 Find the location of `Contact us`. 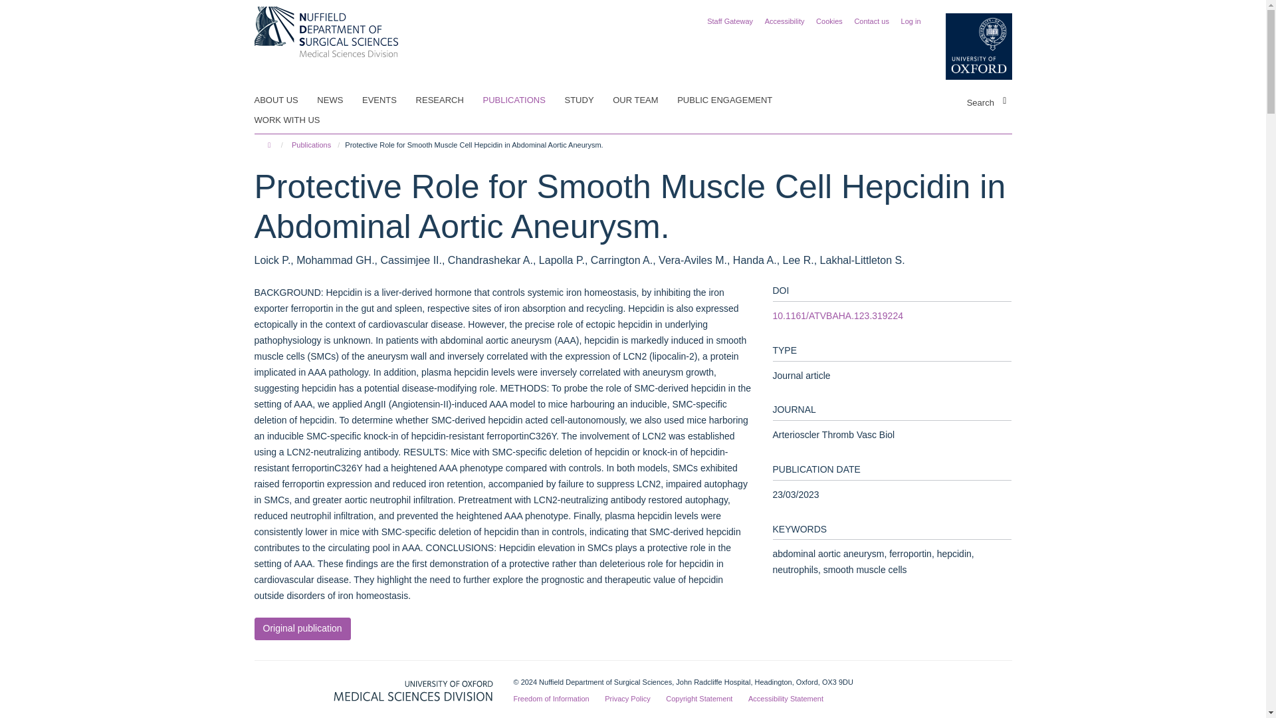

Contact us is located at coordinates (871, 21).